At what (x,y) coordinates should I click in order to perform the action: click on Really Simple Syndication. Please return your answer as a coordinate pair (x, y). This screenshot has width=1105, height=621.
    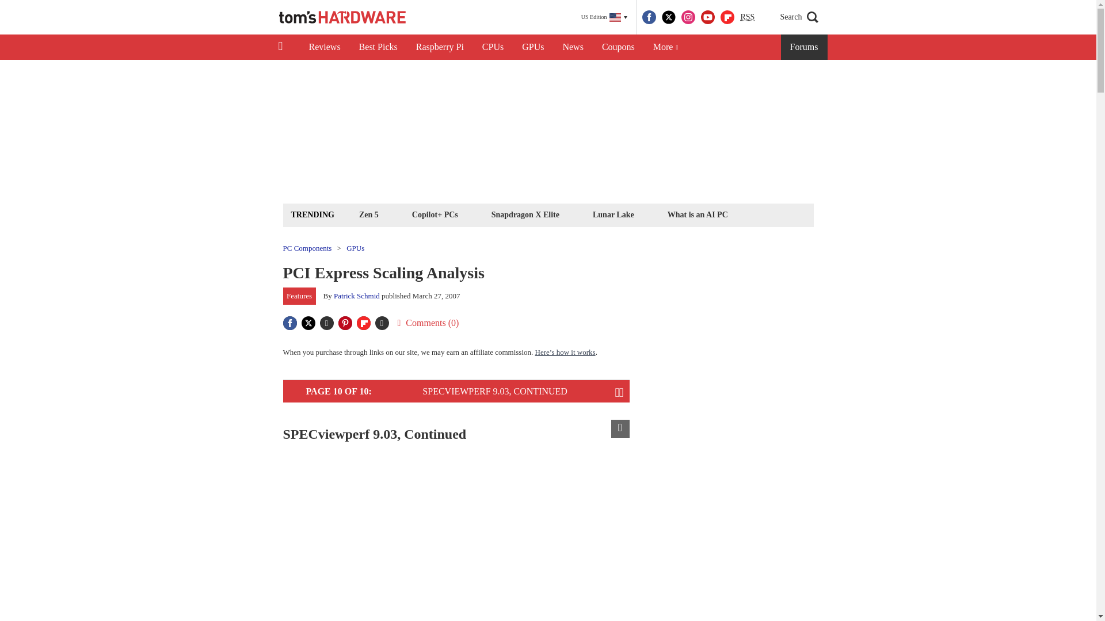
    Looking at the image, I should click on (747, 16).